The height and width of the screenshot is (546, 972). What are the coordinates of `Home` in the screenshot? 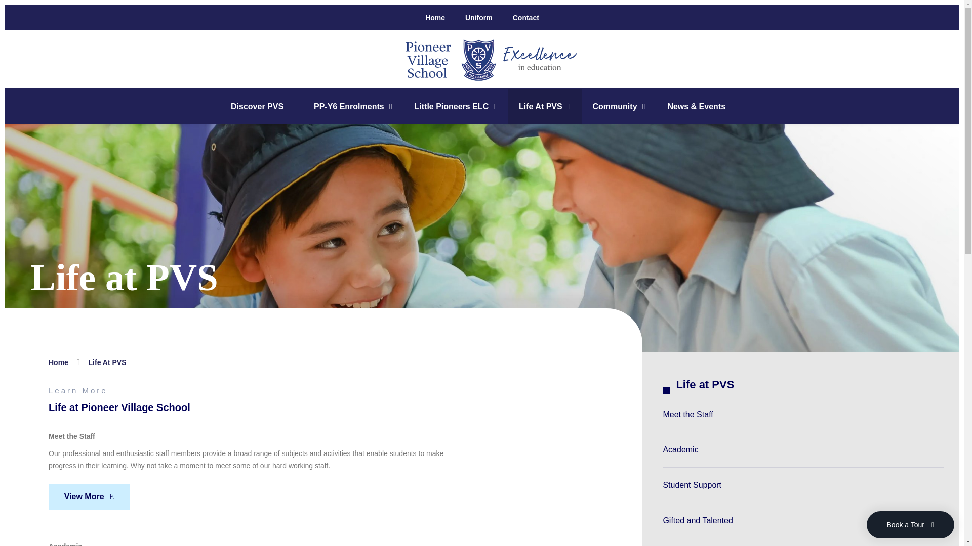 It's located at (58, 362).